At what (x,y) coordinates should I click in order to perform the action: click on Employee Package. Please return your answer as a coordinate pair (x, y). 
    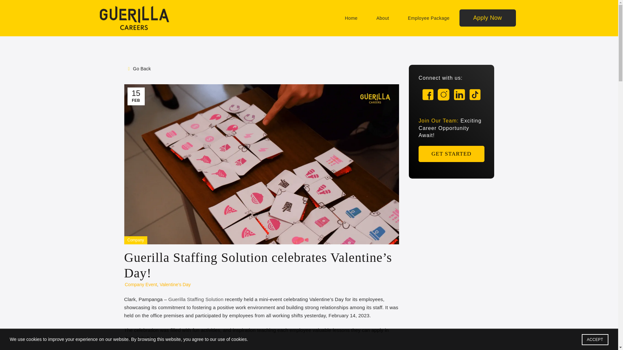
    Looking at the image, I should click on (429, 18).